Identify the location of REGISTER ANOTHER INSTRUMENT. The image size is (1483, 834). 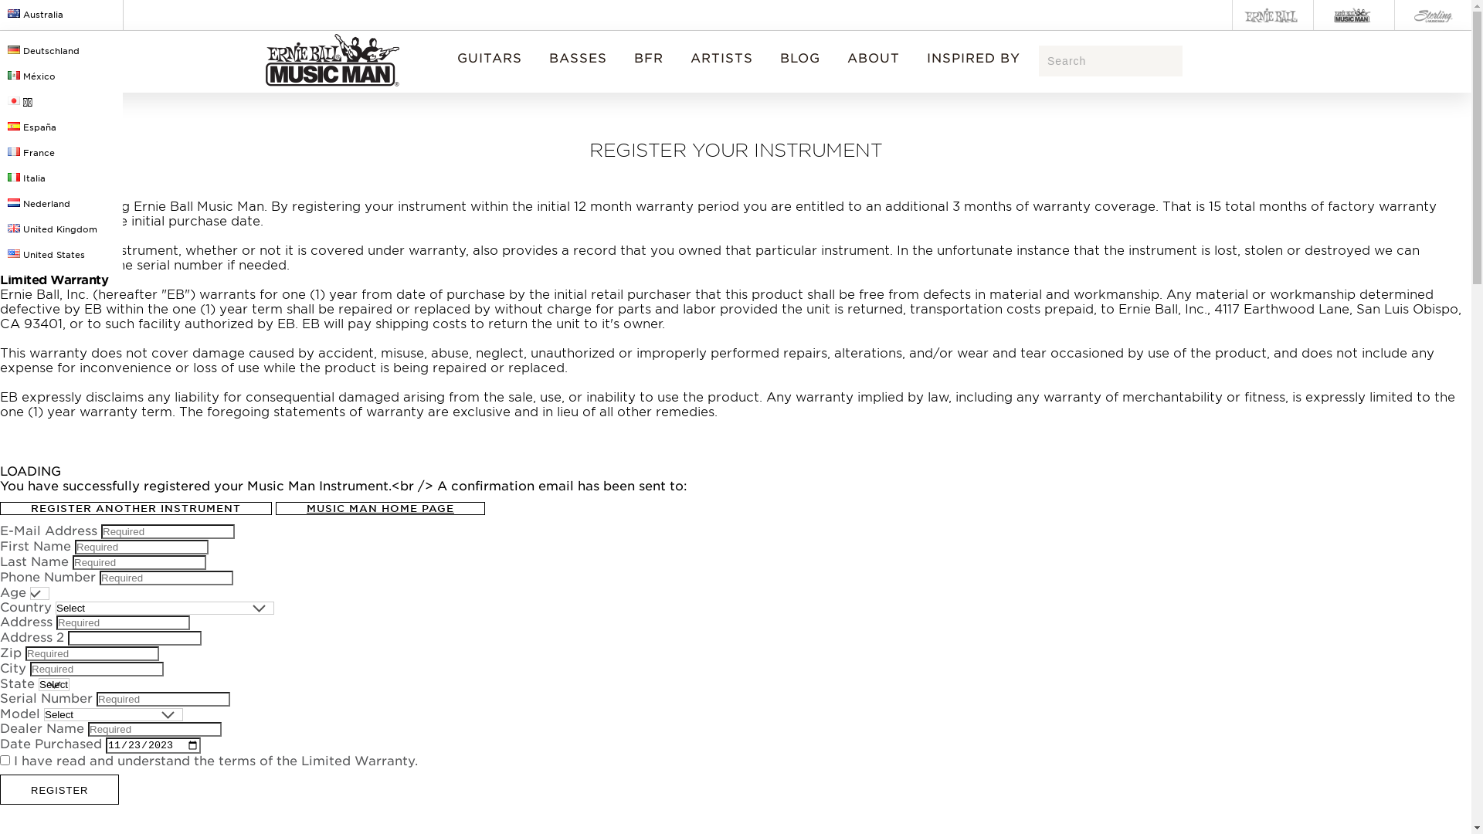
(136, 508).